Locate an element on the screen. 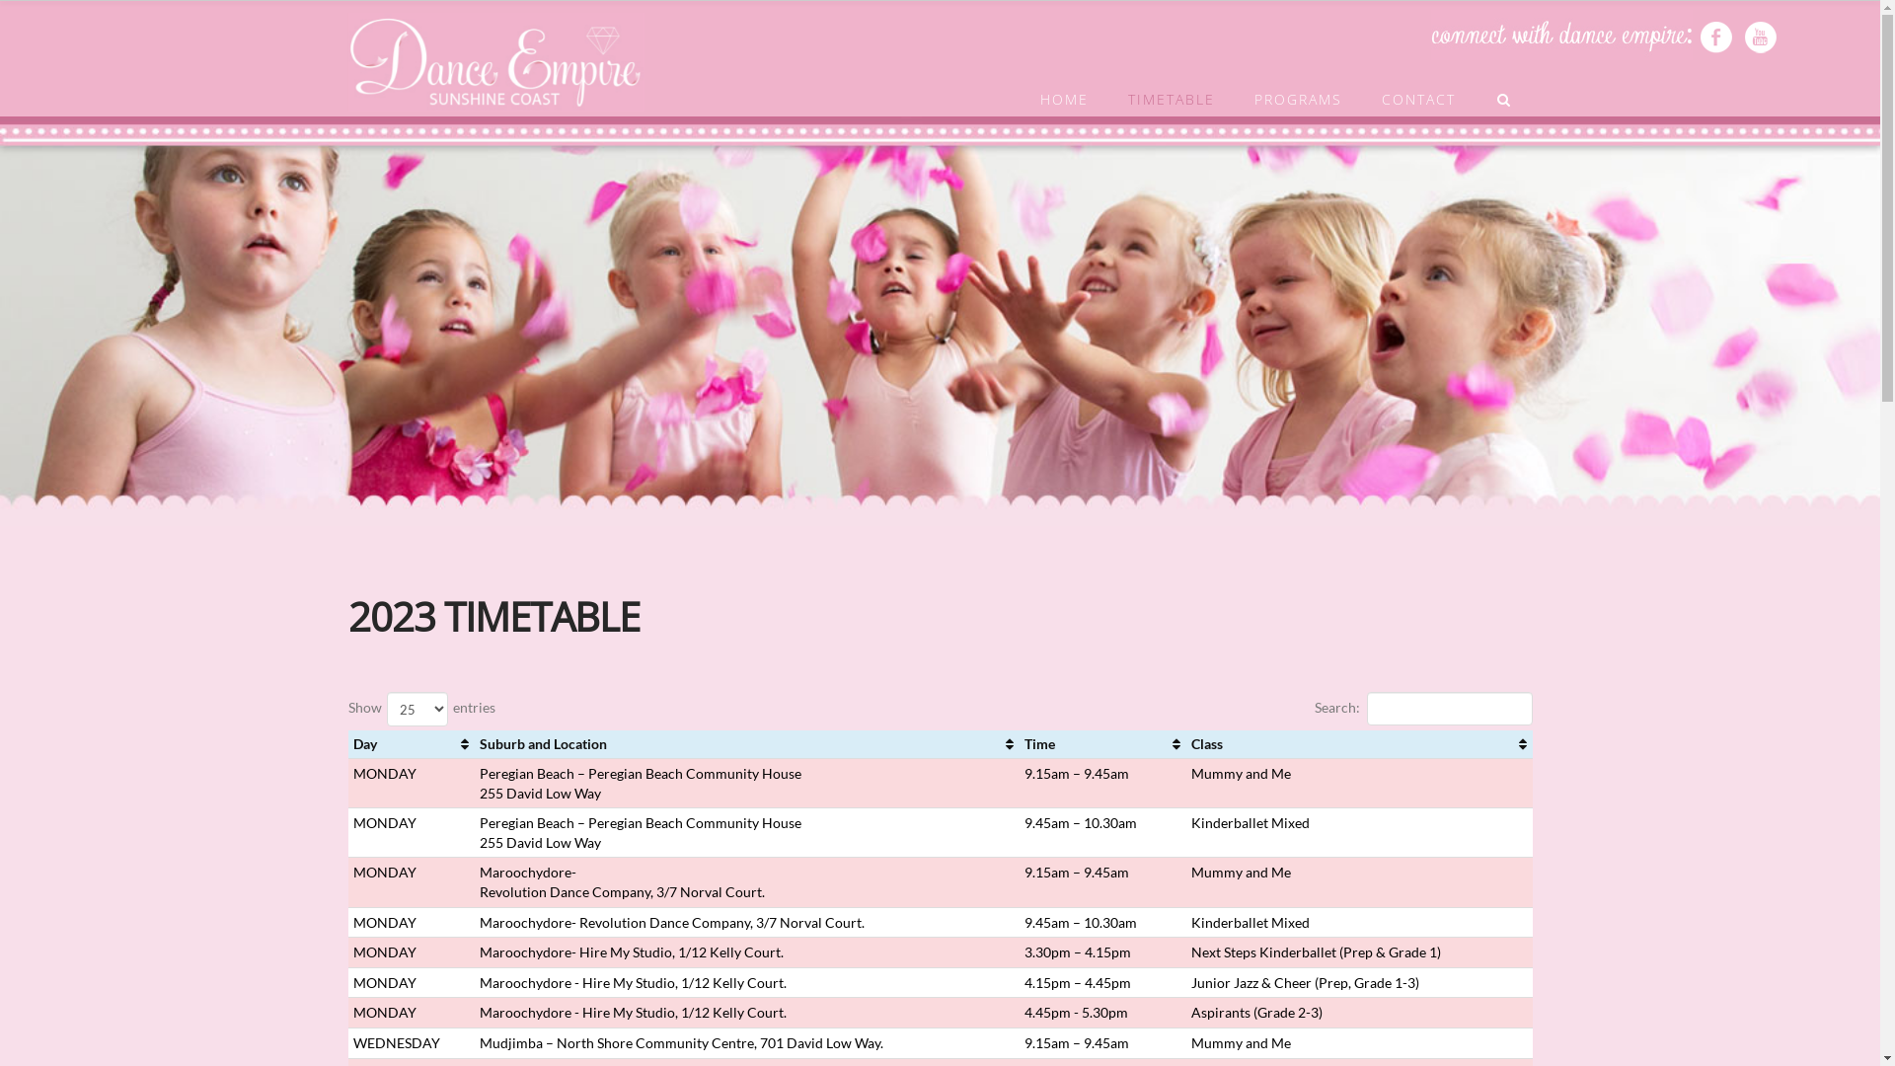 This screenshot has width=1895, height=1066. HOME is located at coordinates (1064, 83).